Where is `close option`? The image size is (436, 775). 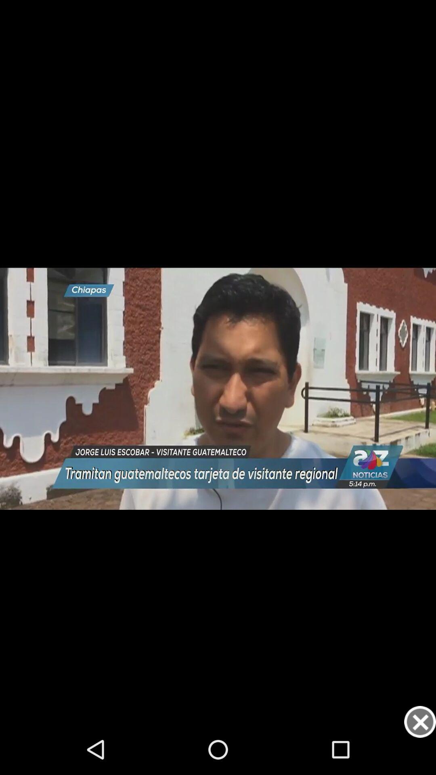
close option is located at coordinates (420, 722).